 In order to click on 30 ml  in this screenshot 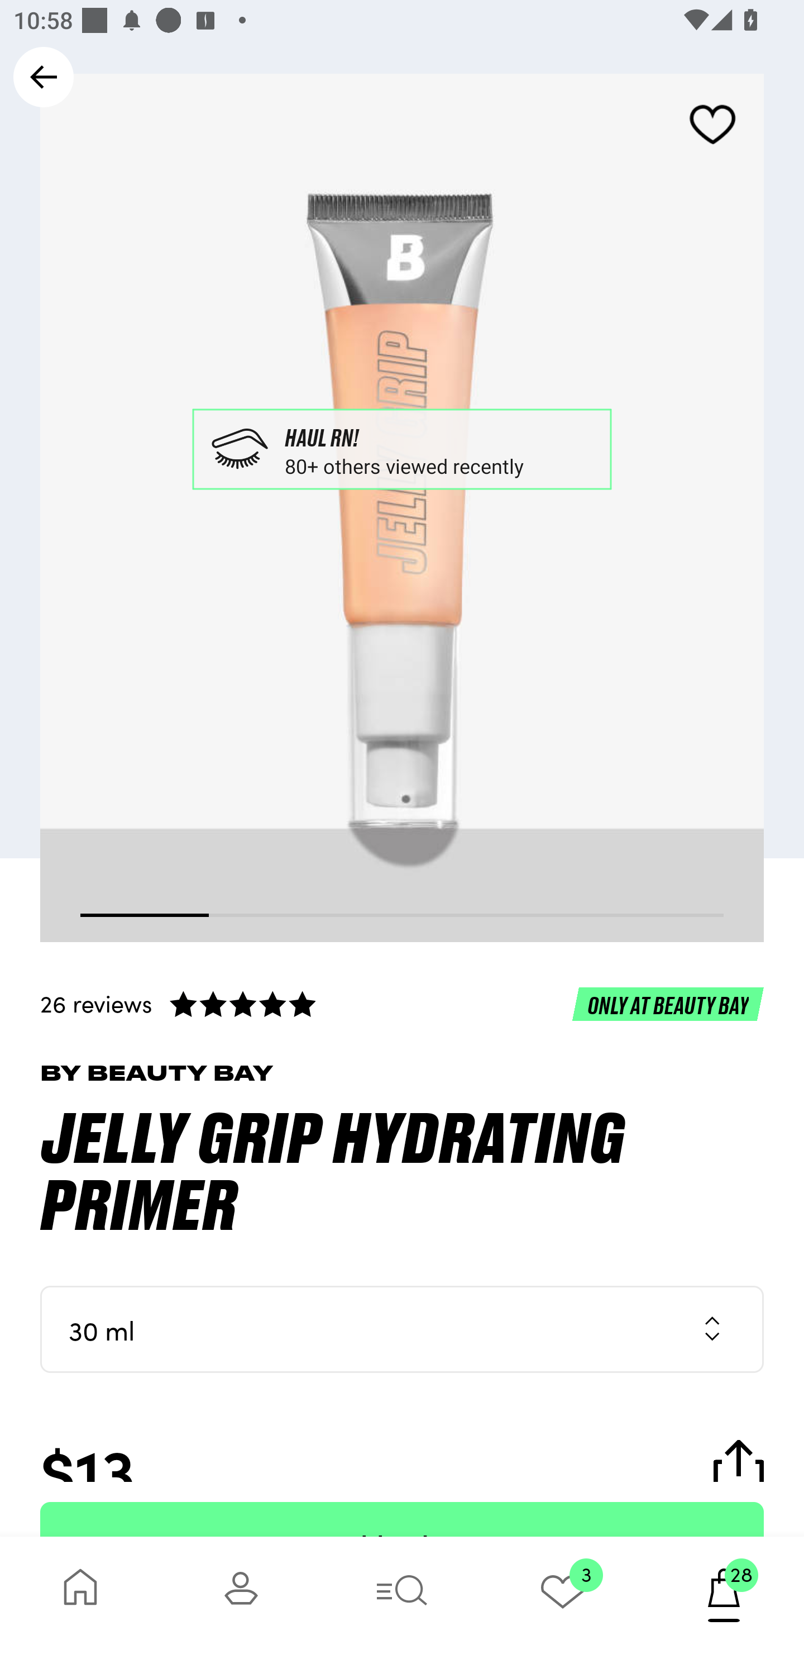, I will do `click(402, 1329)`.